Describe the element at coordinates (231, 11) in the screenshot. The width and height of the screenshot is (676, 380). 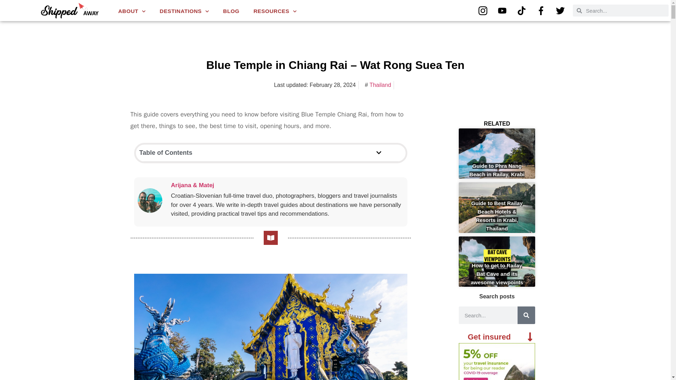
I see `BLOG` at that location.